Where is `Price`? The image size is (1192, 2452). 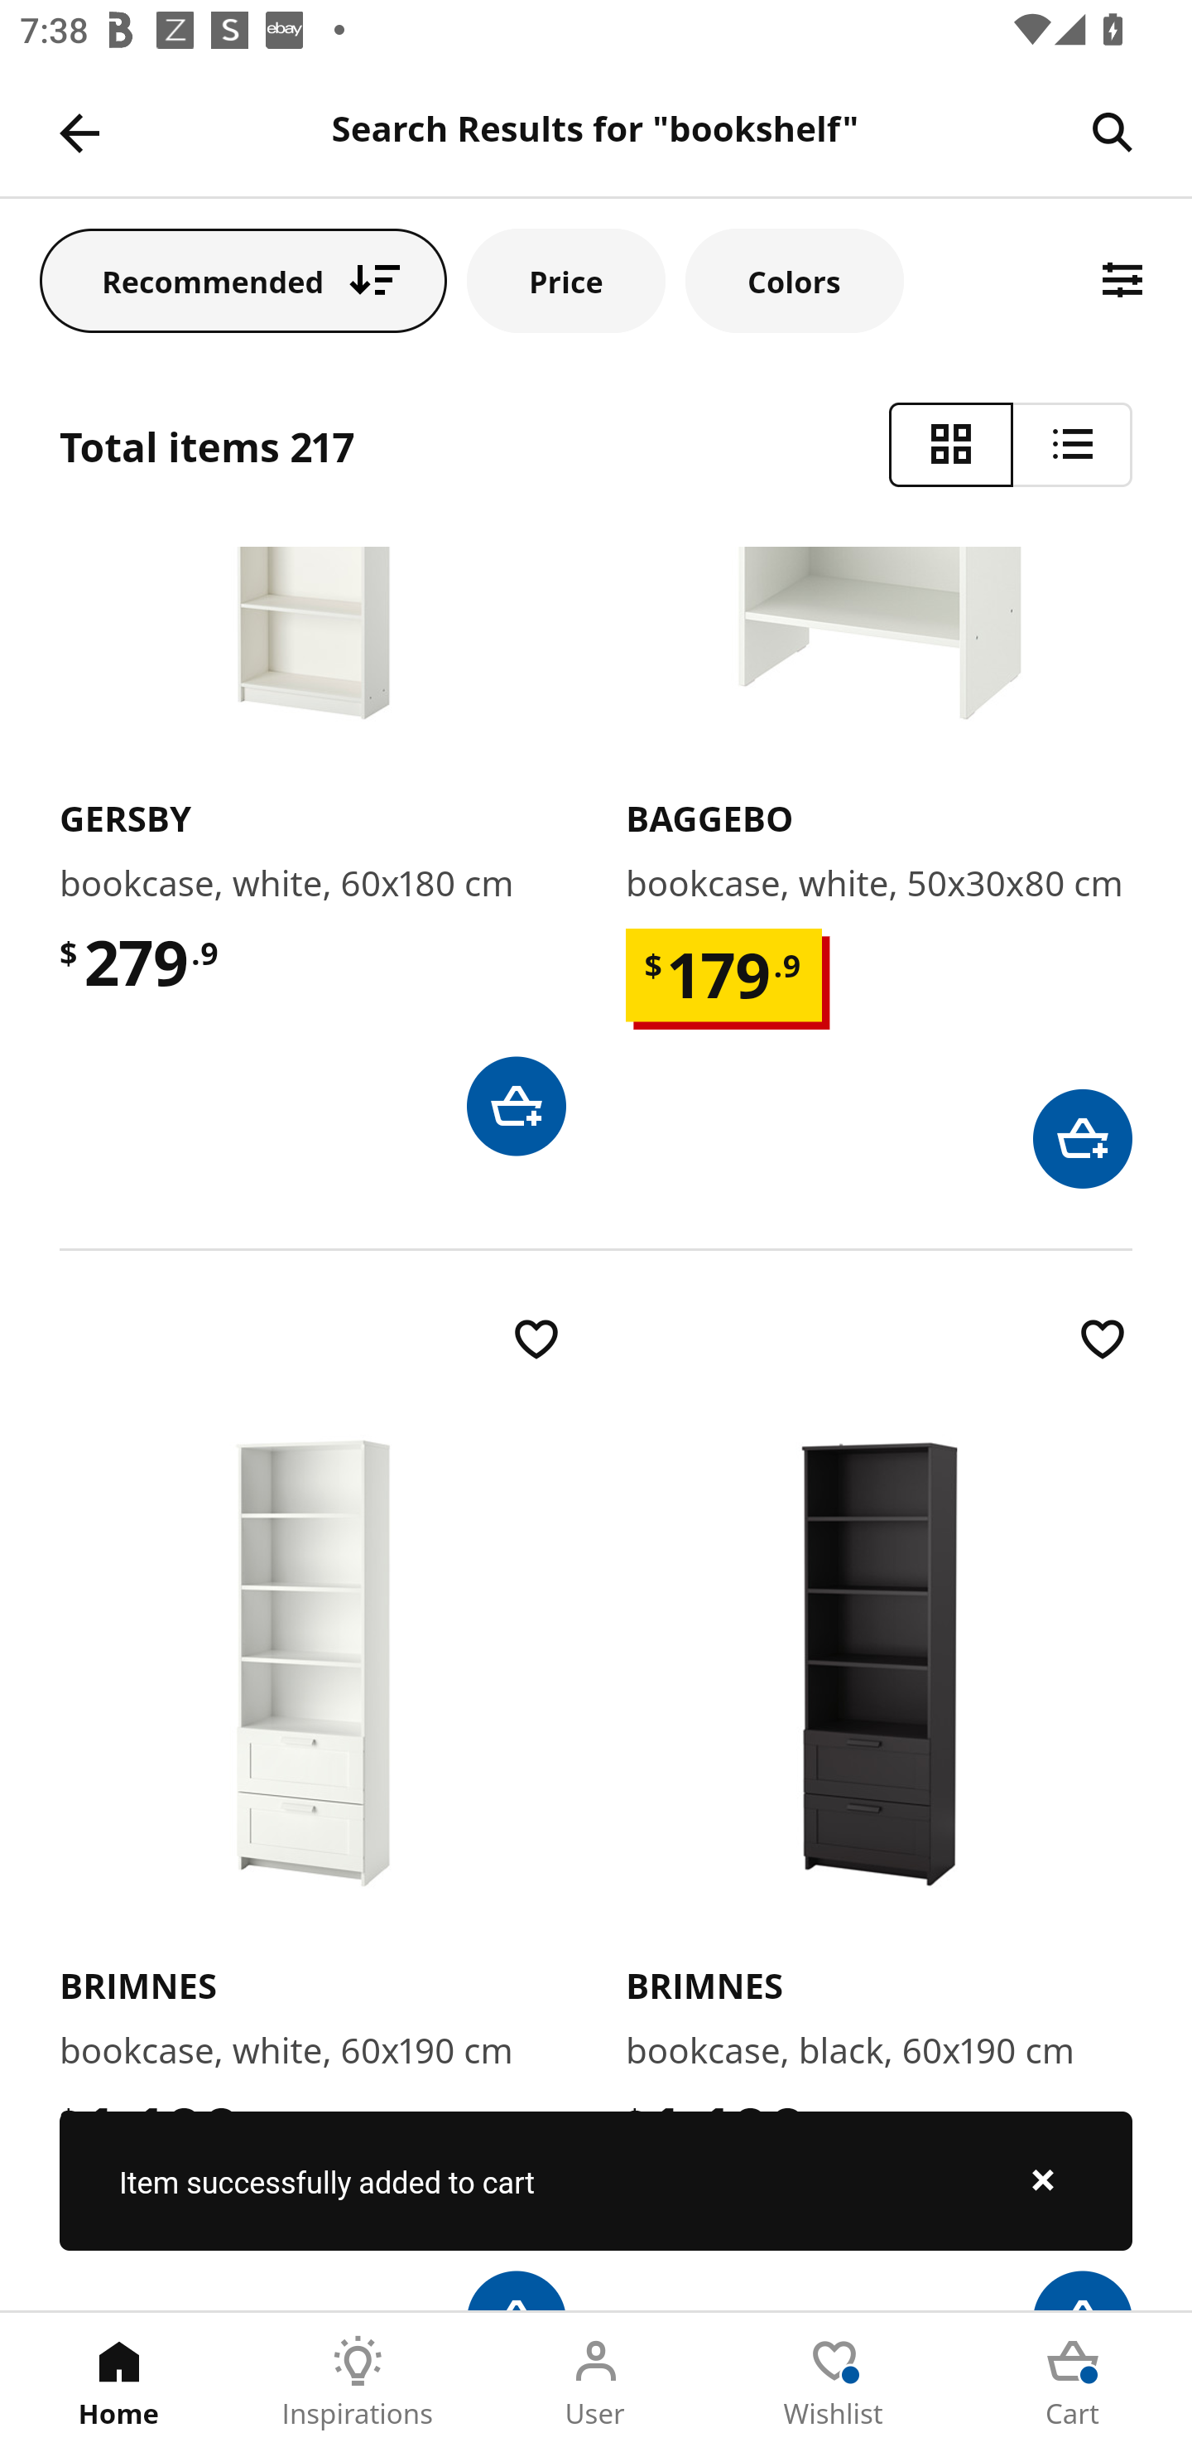 Price is located at coordinates (566, 280).